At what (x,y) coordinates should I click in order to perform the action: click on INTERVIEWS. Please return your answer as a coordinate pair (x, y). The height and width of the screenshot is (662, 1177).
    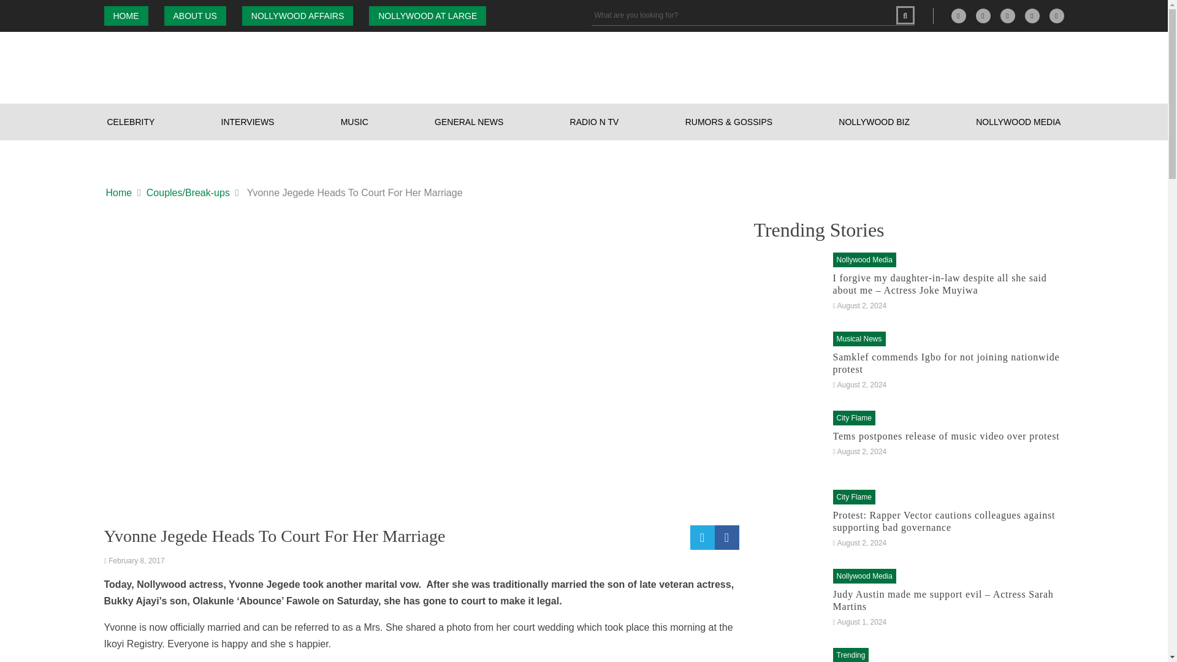
    Looking at the image, I should click on (248, 121).